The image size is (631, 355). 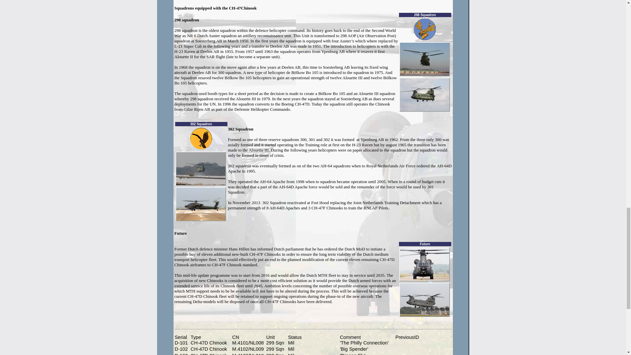 What do you see at coordinates (424, 300) in the screenshot?
I see `CH-47 Chinook` at bounding box center [424, 300].